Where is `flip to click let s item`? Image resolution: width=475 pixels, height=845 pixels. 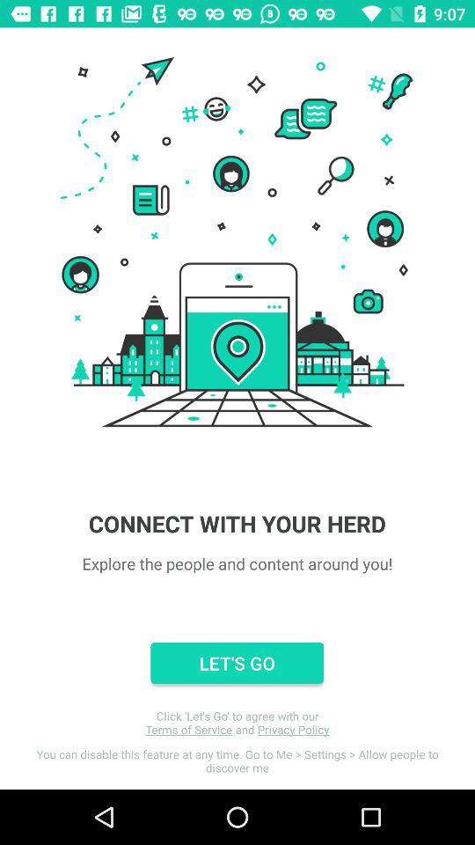 flip to click let s item is located at coordinates (237, 723).